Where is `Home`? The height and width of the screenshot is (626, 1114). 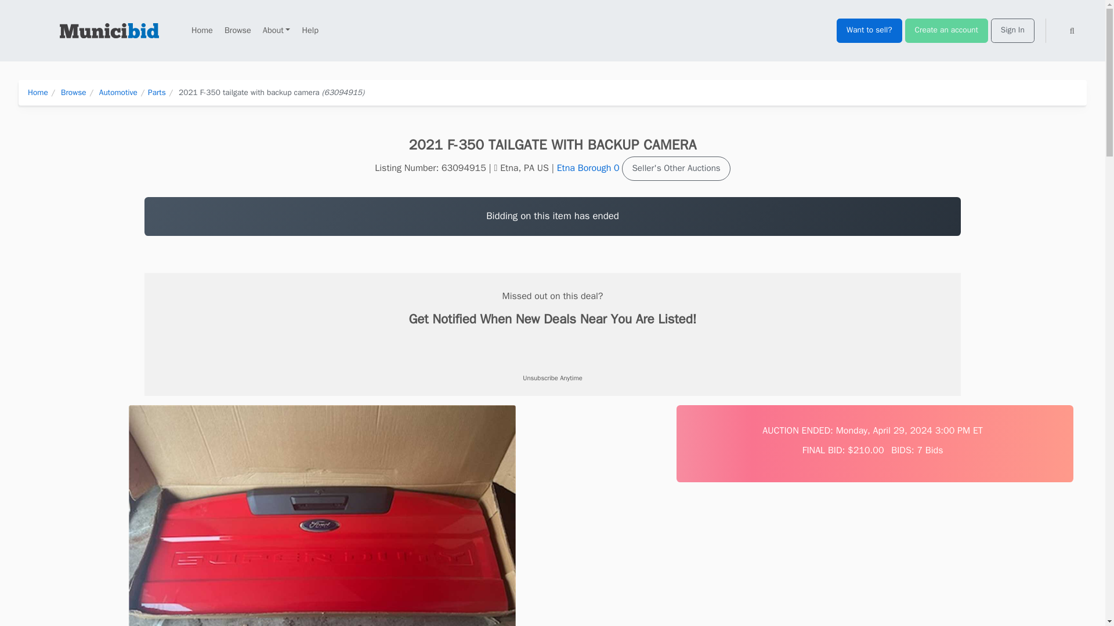
Home is located at coordinates (202, 30).